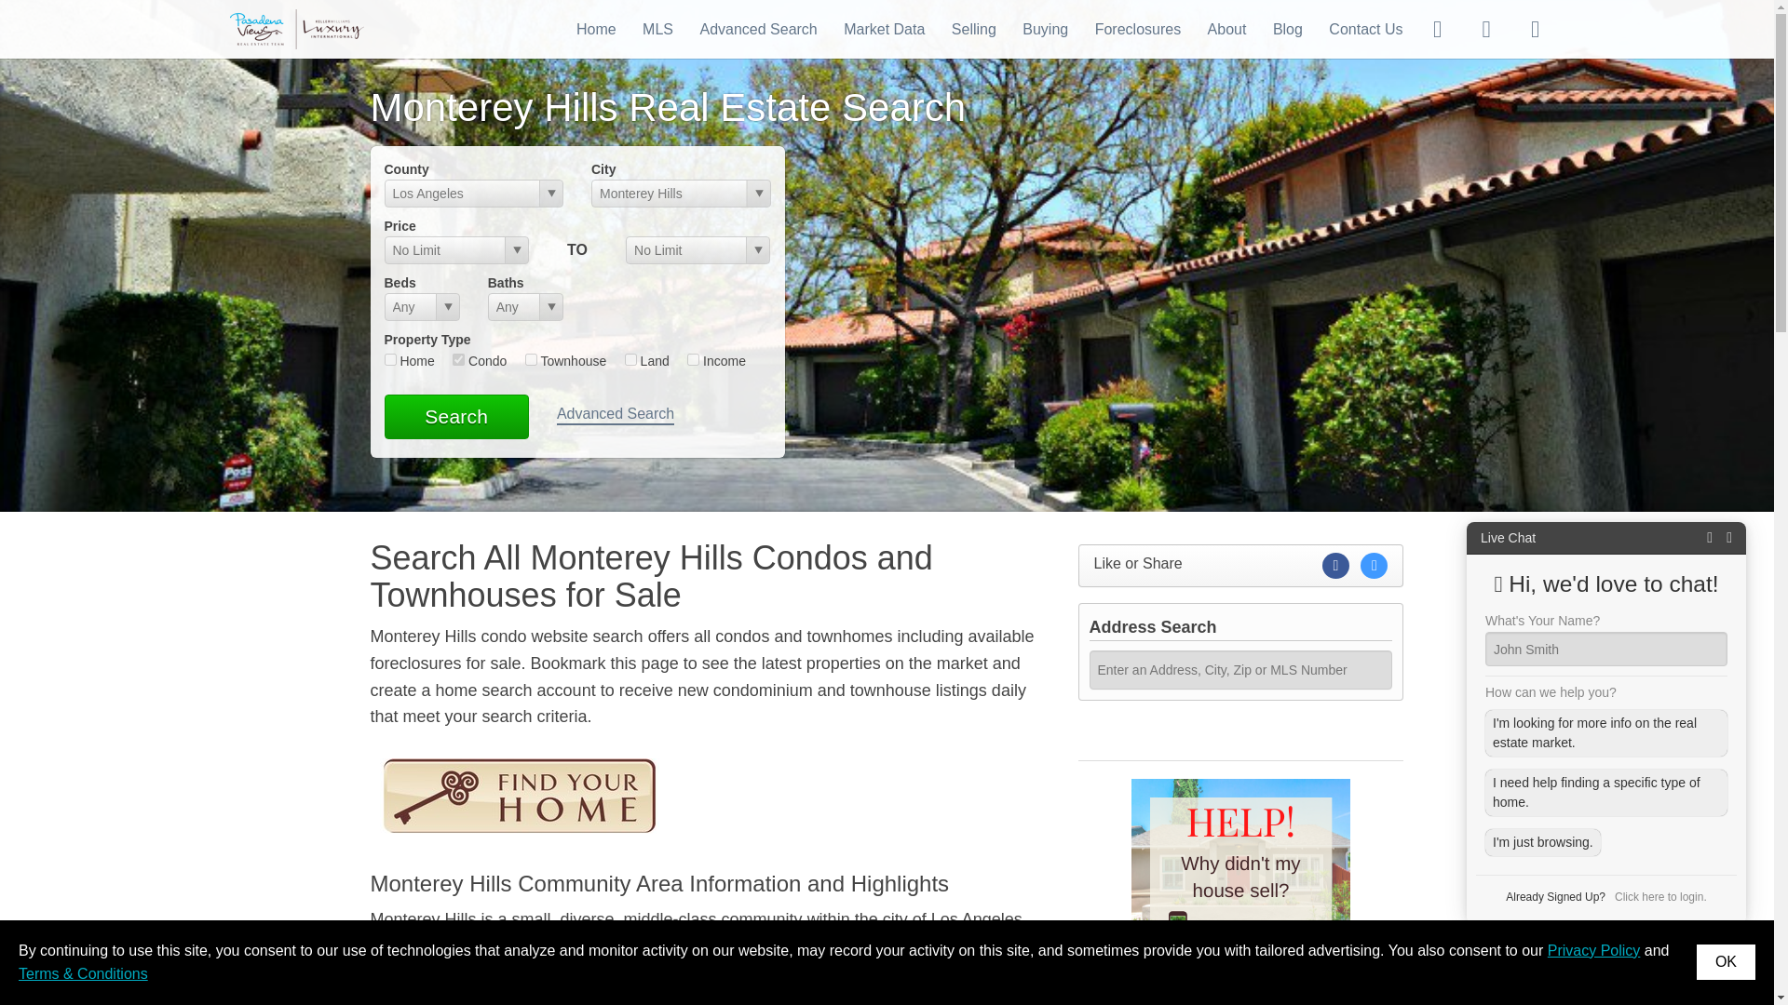  What do you see at coordinates (670, 998) in the screenshot?
I see `South Pasadena City Guide and Relocation Information` at bounding box center [670, 998].